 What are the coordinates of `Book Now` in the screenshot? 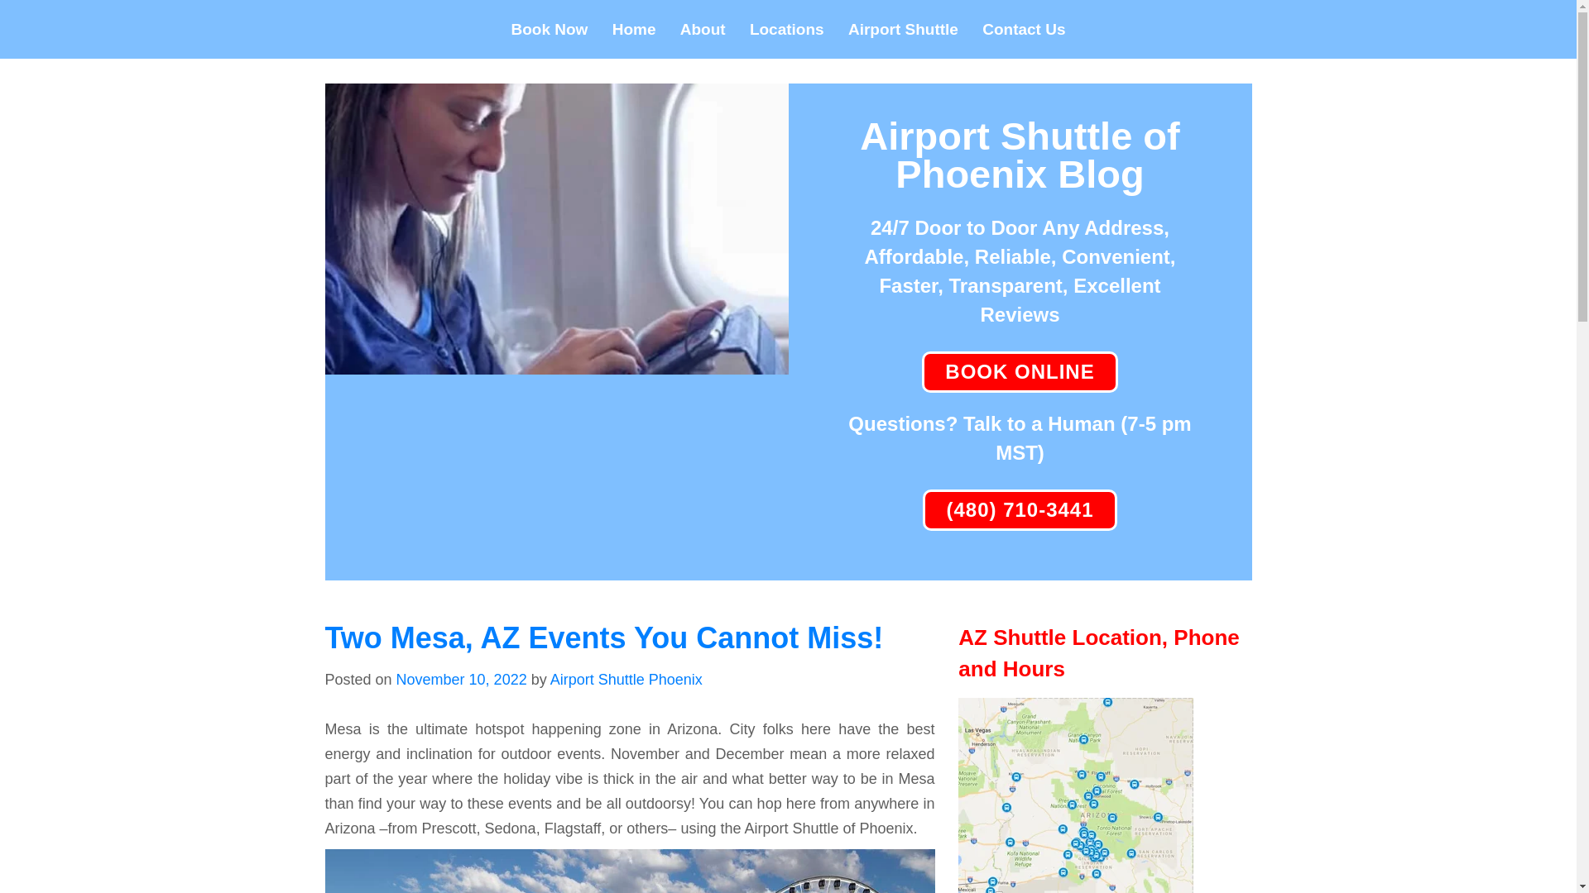 It's located at (550, 30).